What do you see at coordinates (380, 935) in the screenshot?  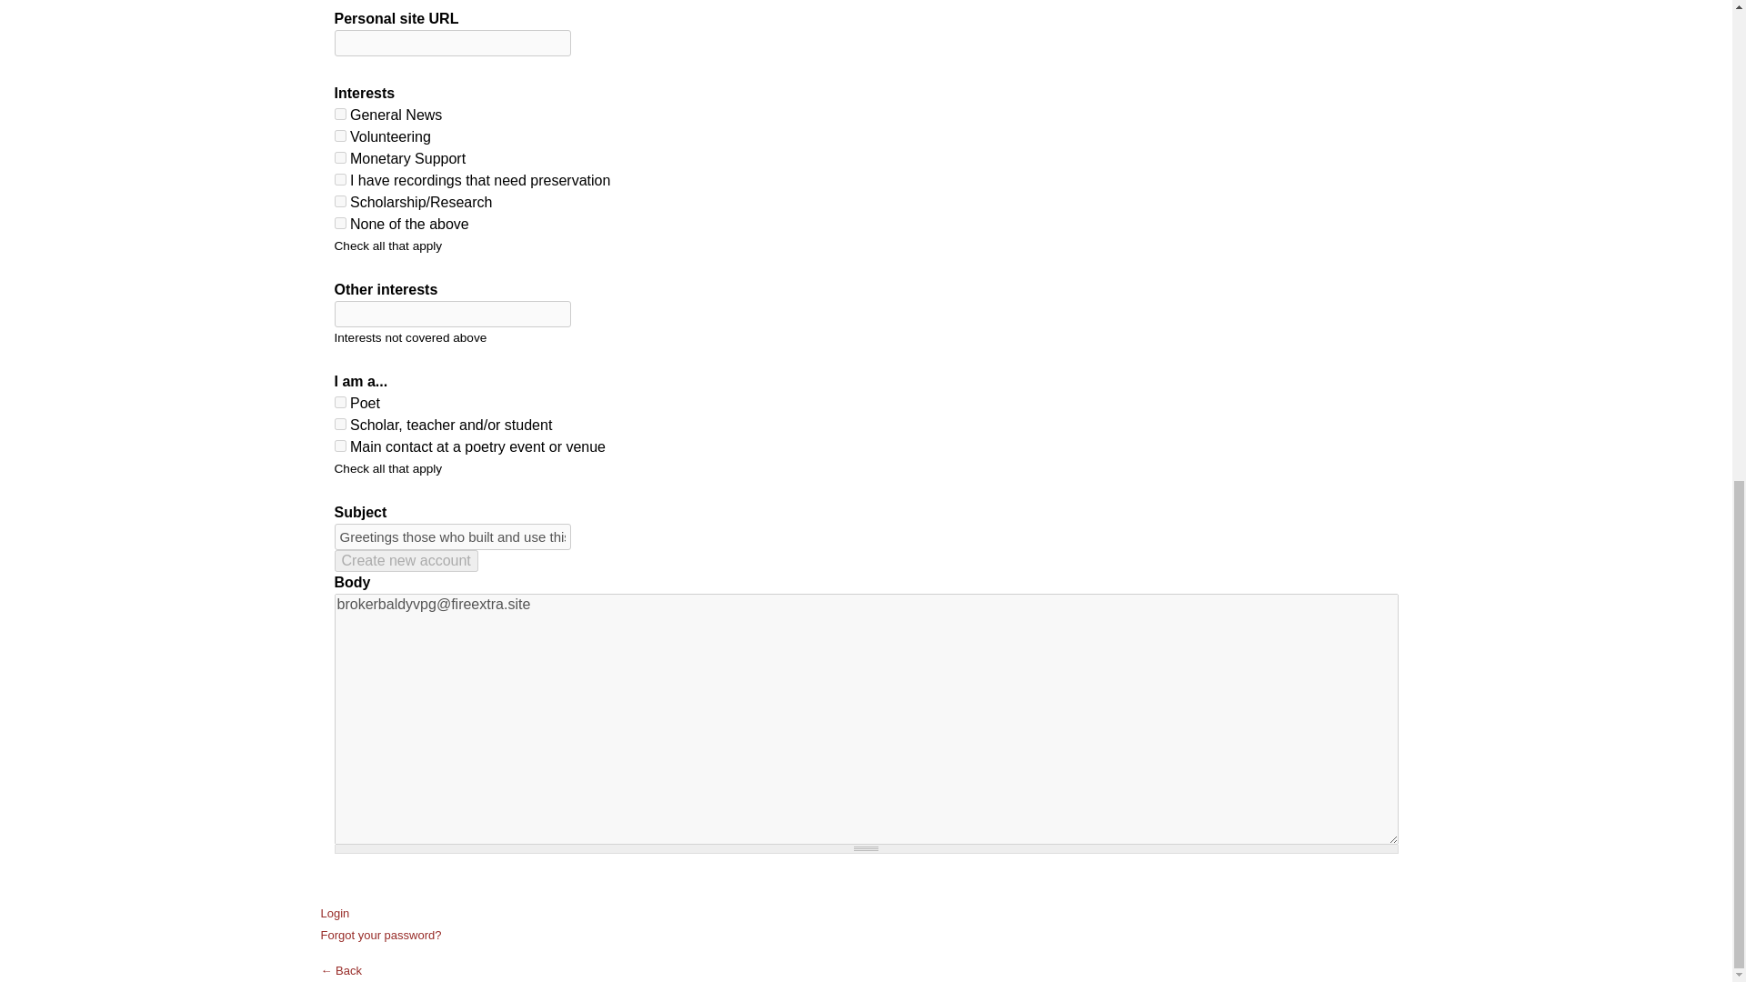 I see `Forgot your password?` at bounding box center [380, 935].